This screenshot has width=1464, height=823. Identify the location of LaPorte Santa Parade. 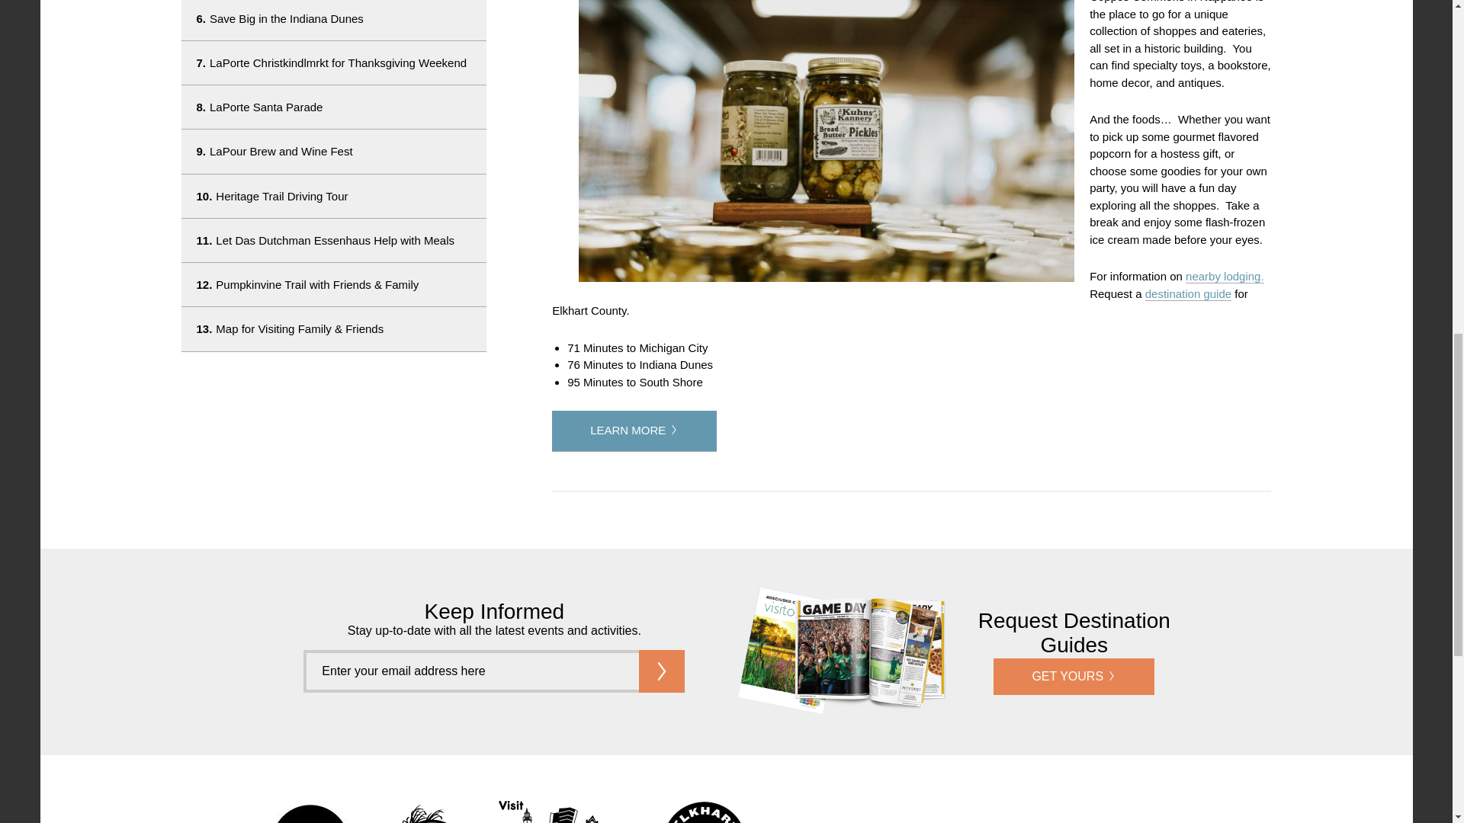
(334, 107).